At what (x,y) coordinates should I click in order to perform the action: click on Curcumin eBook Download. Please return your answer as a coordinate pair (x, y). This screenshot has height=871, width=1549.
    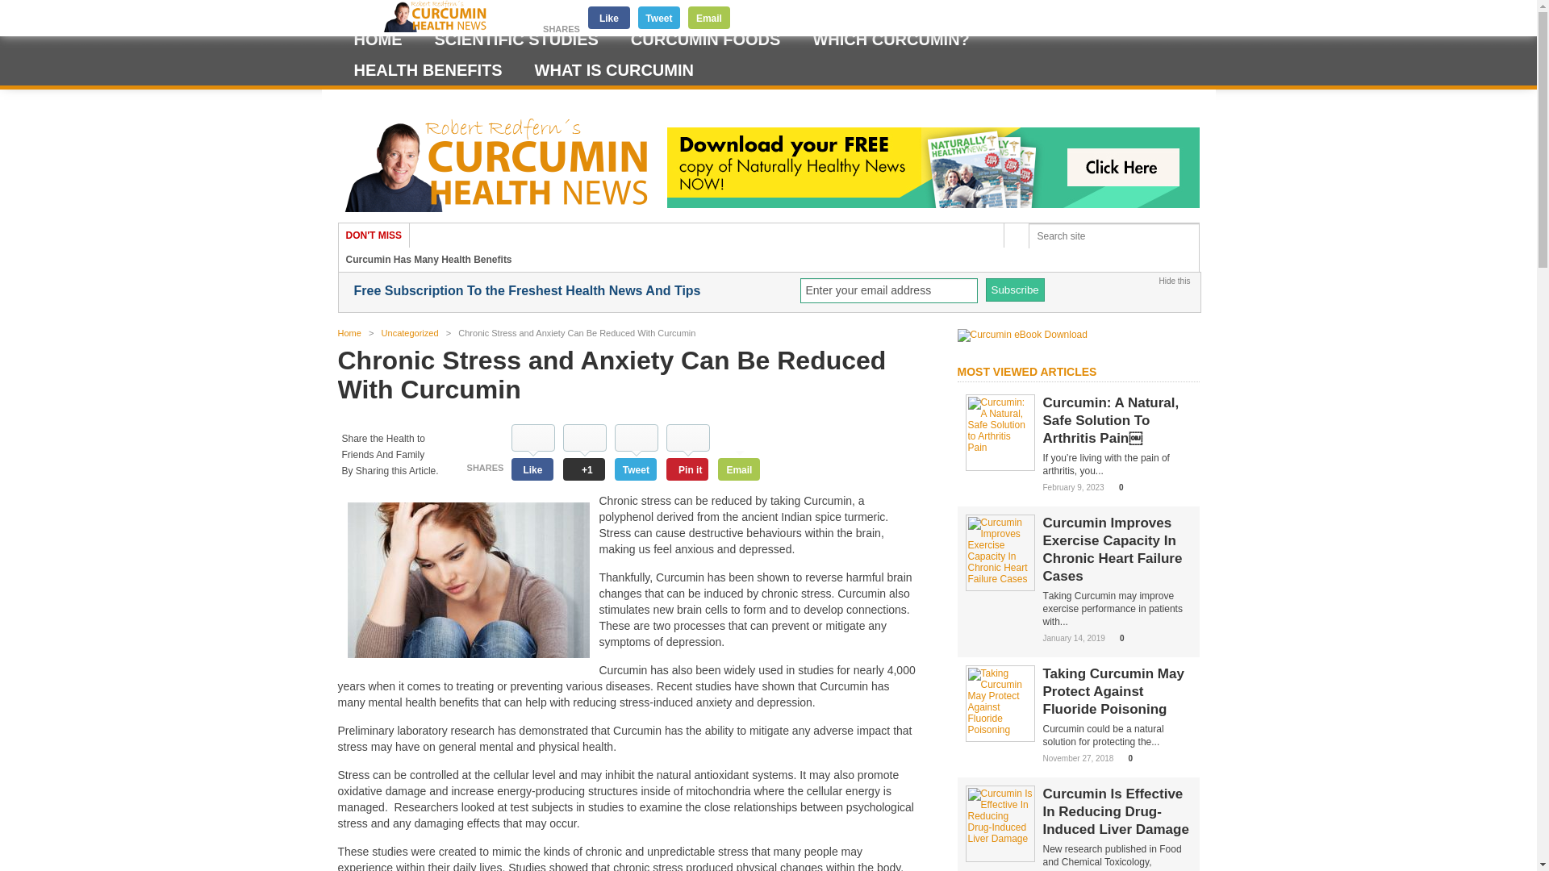
    Looking at the image, I should click on (1021, 335).